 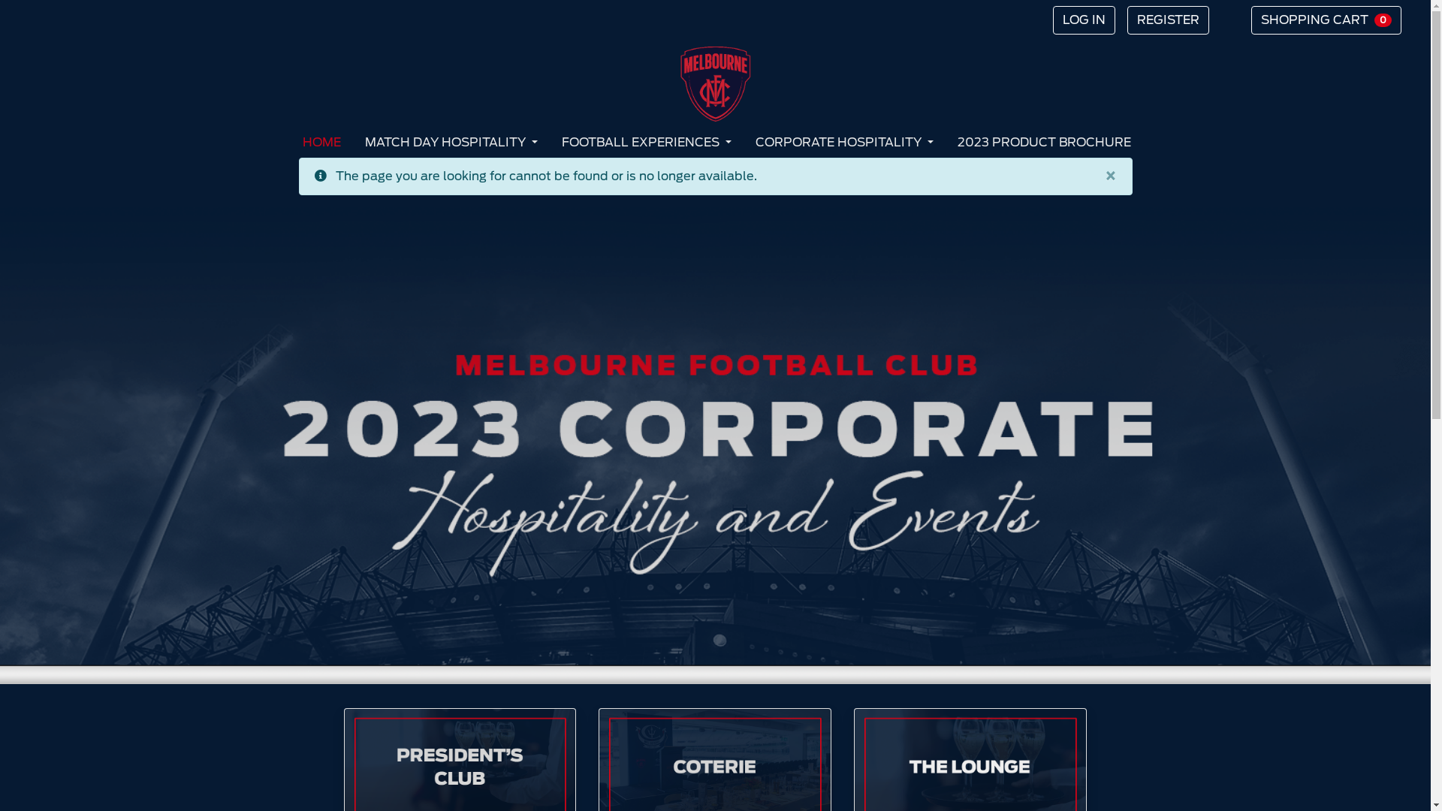 What do you see at coordinates (647, 143) in the screenshot?
I see `FOOTBALL EXPERIENCES` at bounding box center [647, 143].